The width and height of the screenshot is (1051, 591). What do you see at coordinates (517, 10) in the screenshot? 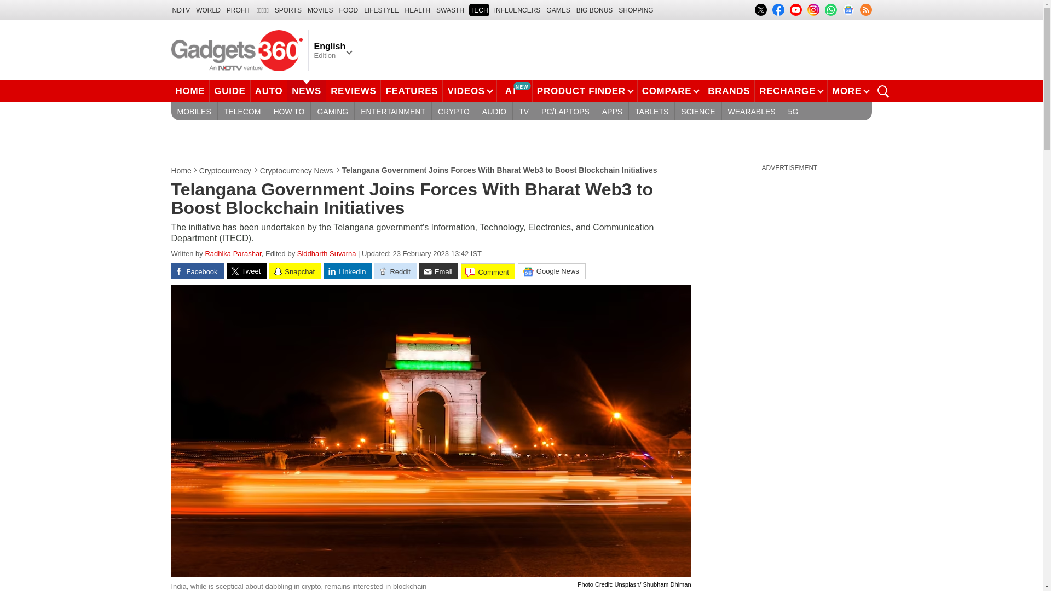
I see `Influencers` at bounding box center [517, 10].